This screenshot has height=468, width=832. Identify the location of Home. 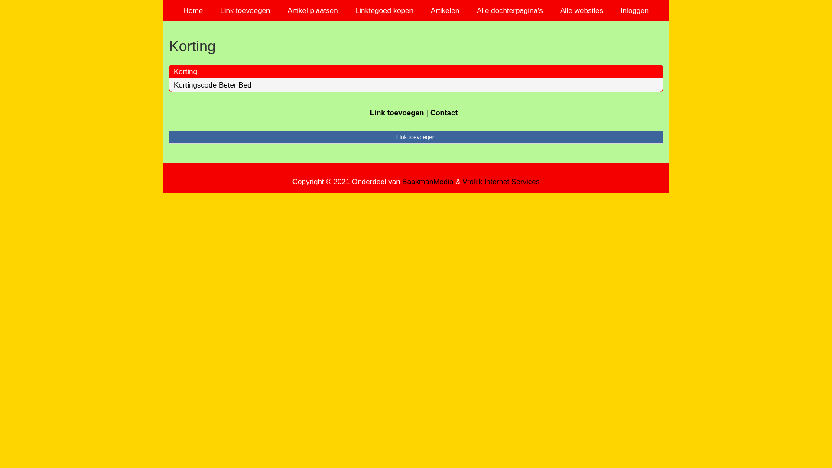
(193, 10).